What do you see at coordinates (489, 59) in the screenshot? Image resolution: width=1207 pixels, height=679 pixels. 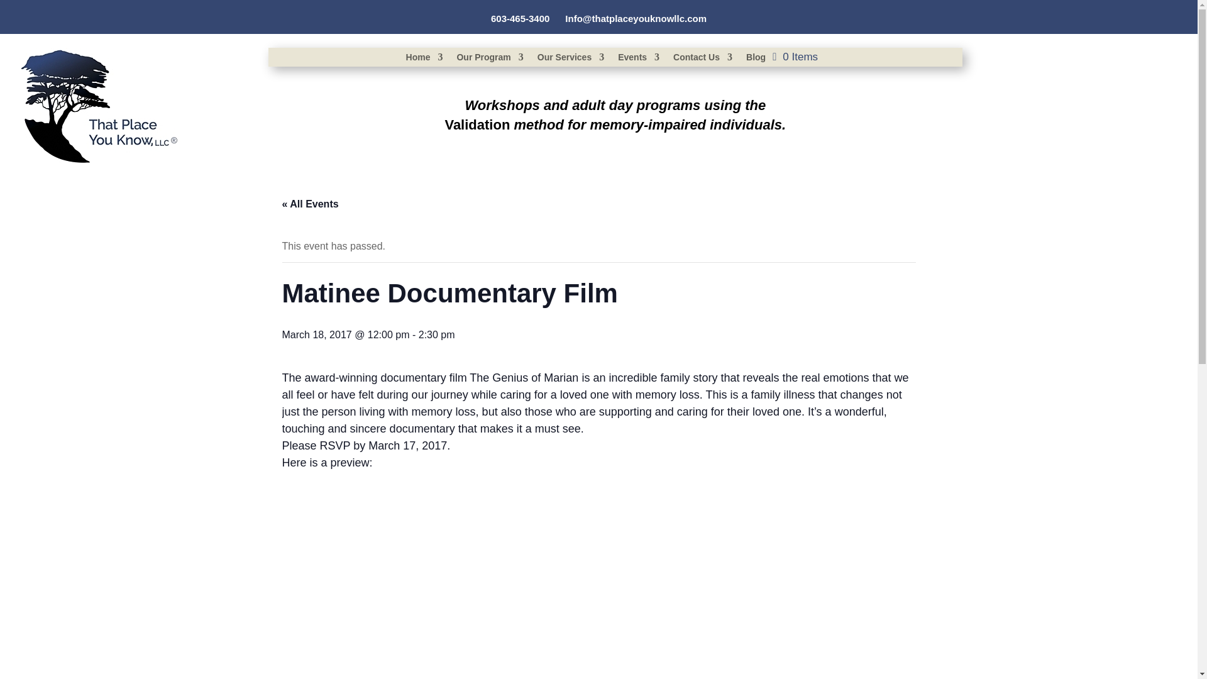 I see `Our Program` at bounding box center [489, 59].